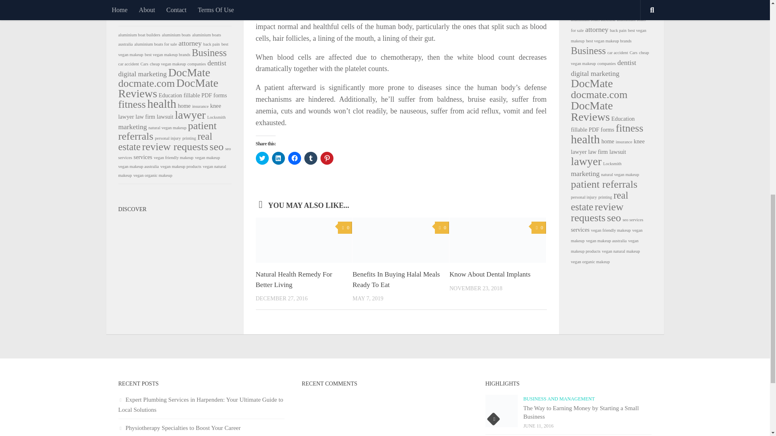  I want to click on Natural Health Remedy For Better Living, so click(293, 279).